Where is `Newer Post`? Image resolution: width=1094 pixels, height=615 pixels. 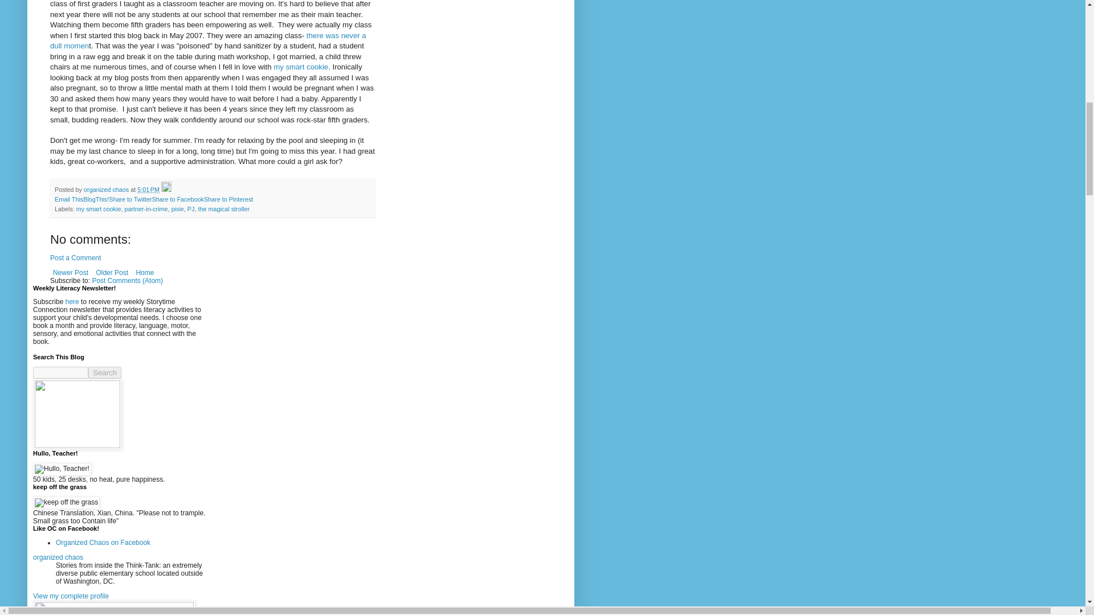 Newer Post is located at coordinates (71, 272).